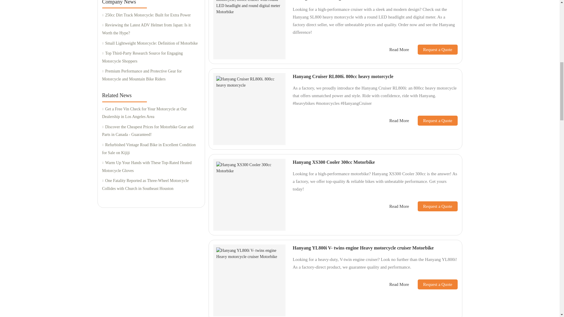 The height and width of the screenshot is (317, 564). Describe the element at coordinates (399, 50) in the screenshot. I see `Read More` at that location.